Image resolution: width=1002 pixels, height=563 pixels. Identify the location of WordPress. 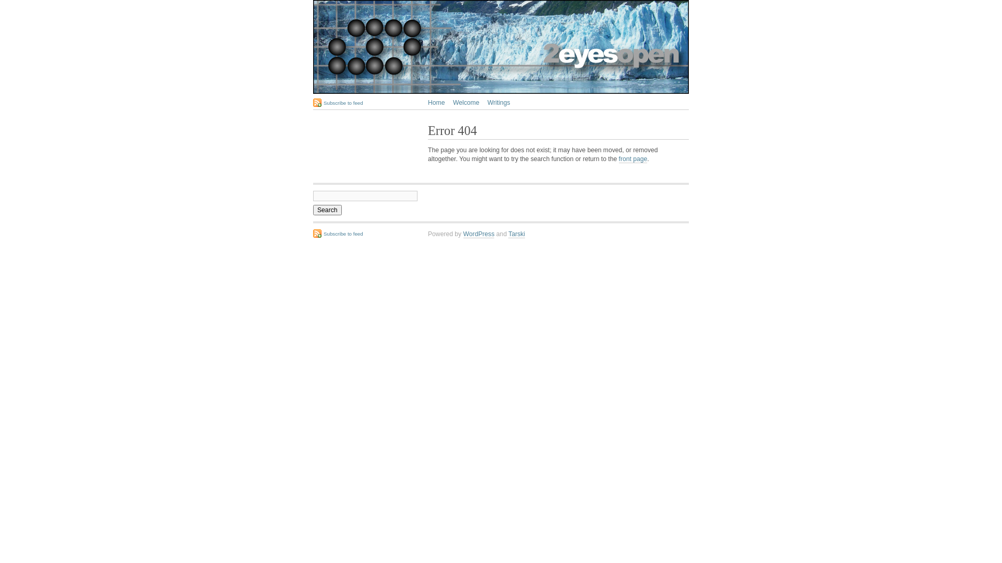
(479, 235).